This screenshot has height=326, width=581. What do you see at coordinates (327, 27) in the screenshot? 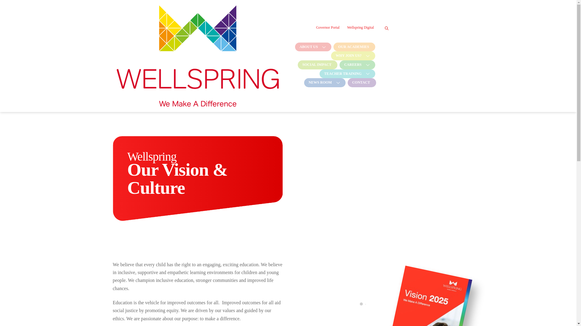
I see `Governor Portal` at bounding box center [327, 27].